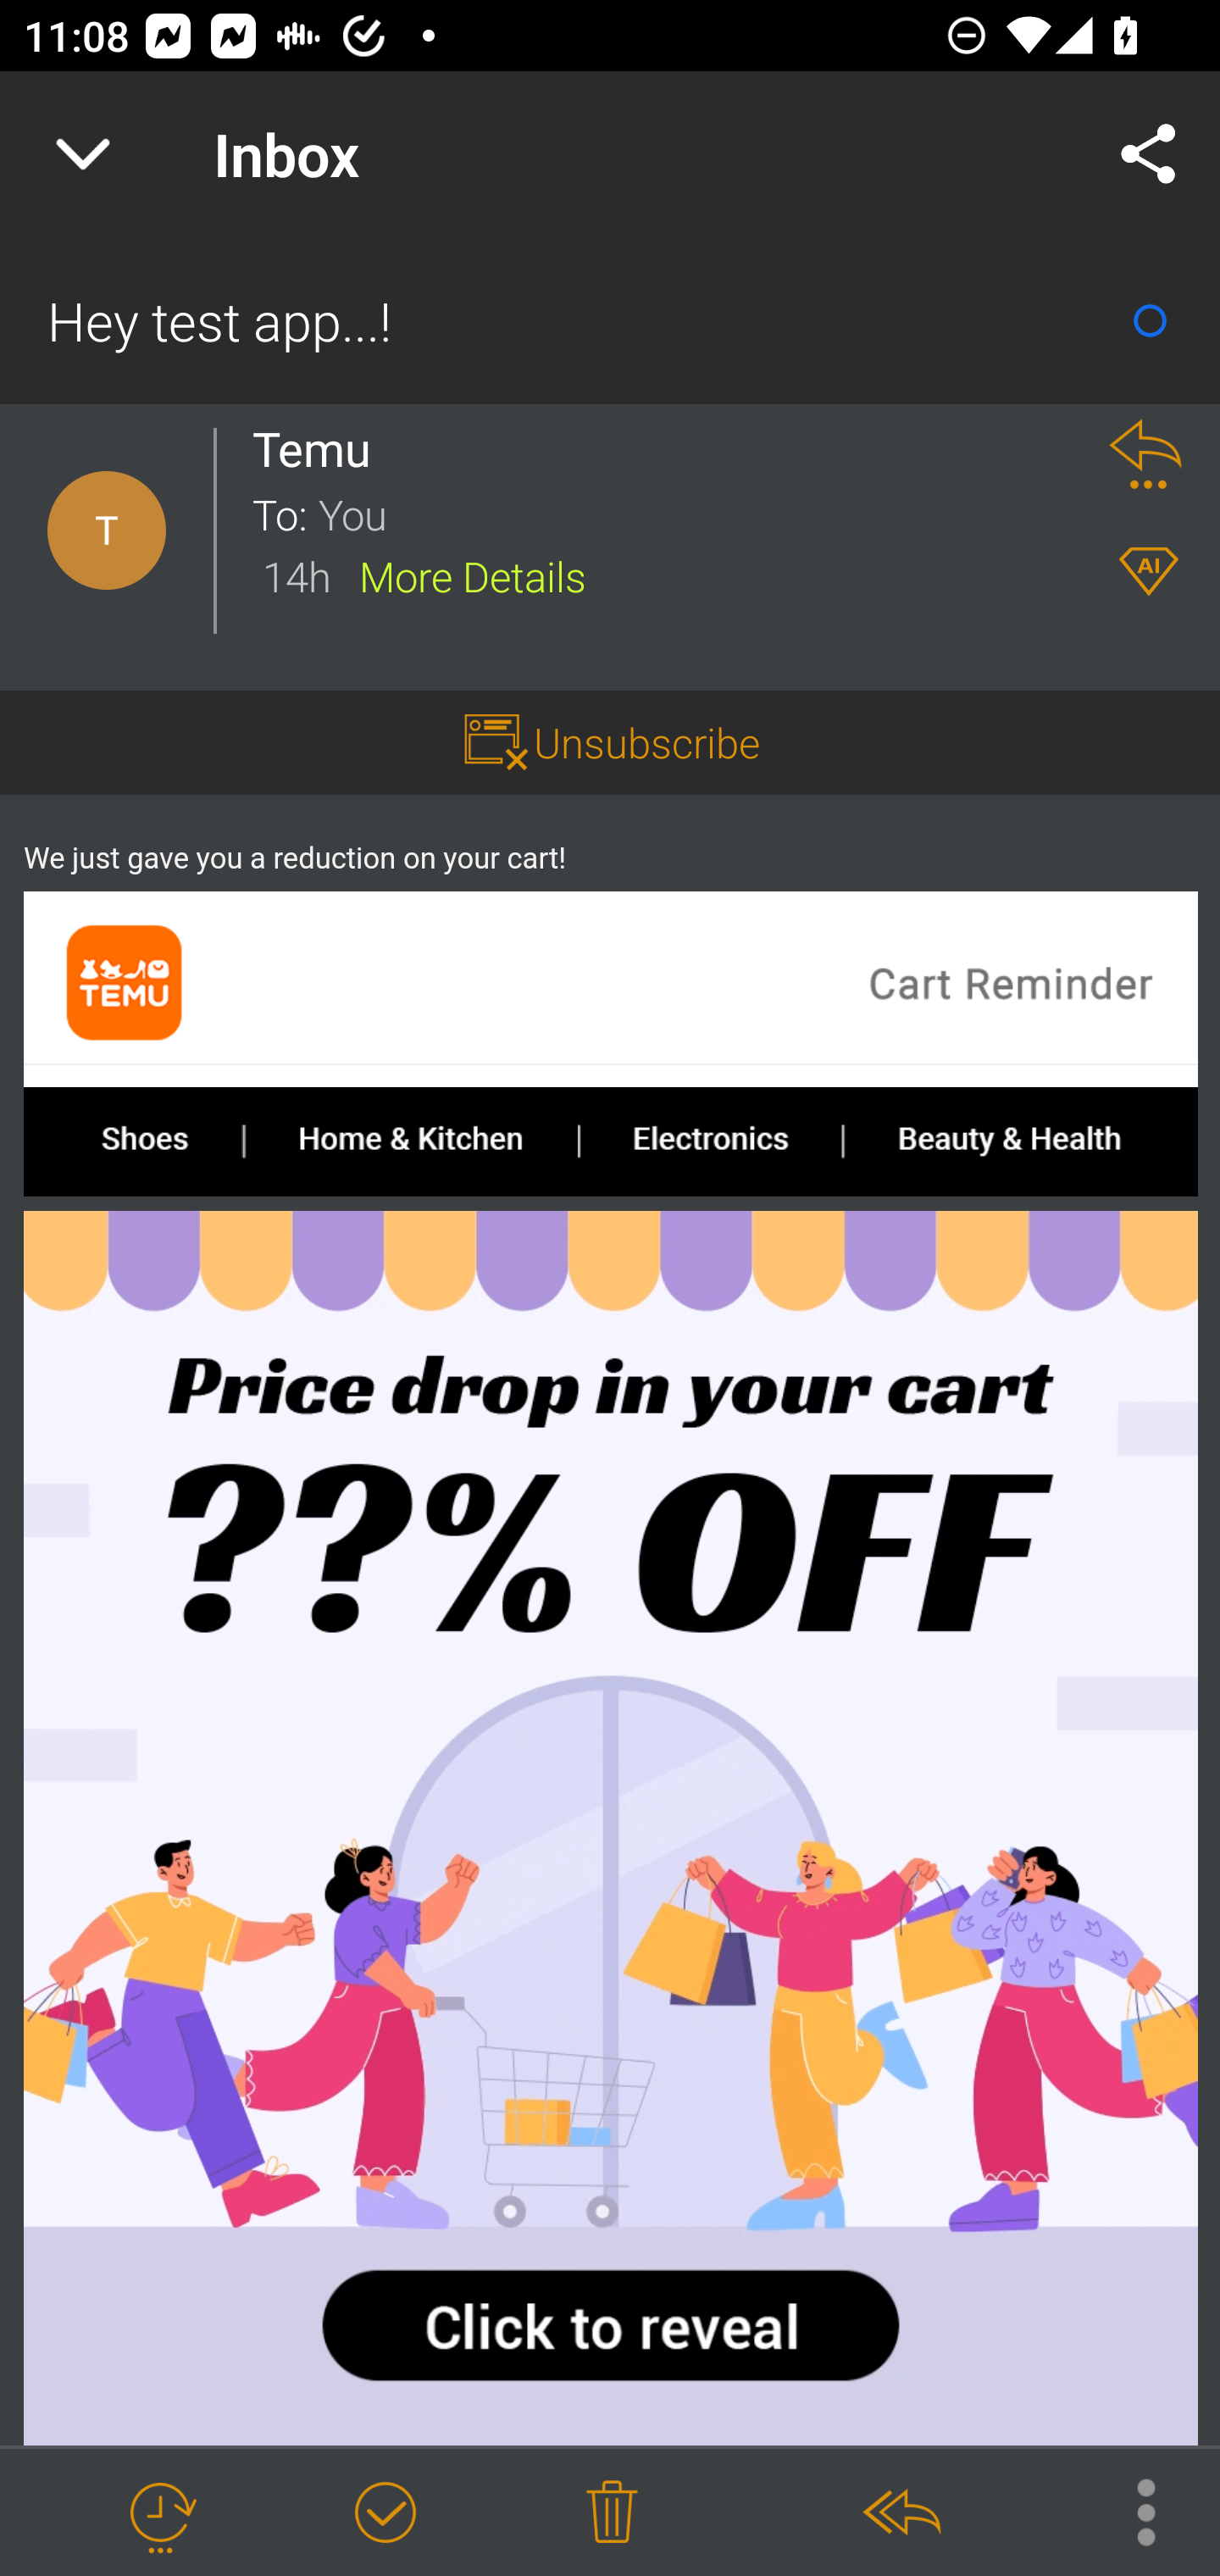 The image size is (1220, 2576). What do you see at coordinates (1149, 154) in the screenshot?
I see `Share` at bounding box center [1149, 154].